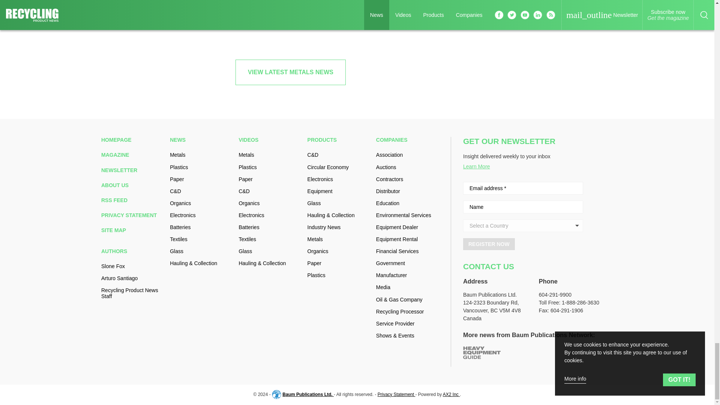 The image size is (720, 405). What do you see at coordinates (133, 293) in the screenshot?
I see `Recycling Product News Staff` at bounding box center [133, 293].